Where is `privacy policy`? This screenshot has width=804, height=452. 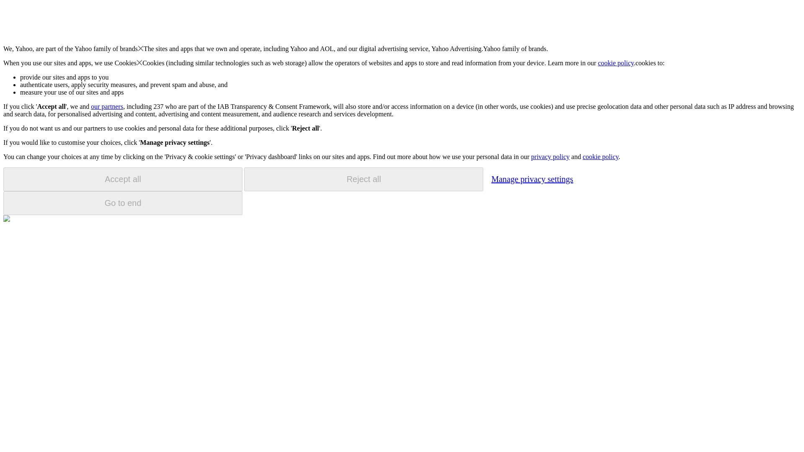
privacy policy is located at coordinates (550, 157).